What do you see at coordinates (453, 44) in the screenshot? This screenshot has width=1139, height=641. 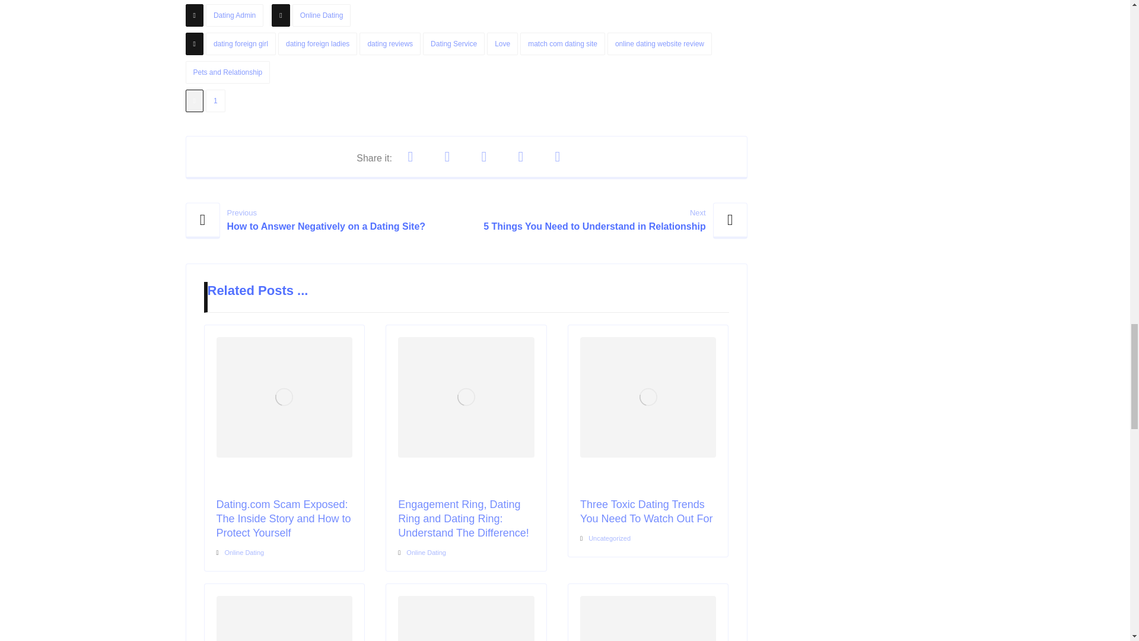 I see `Dating Service` at bounding box center [453, 44].